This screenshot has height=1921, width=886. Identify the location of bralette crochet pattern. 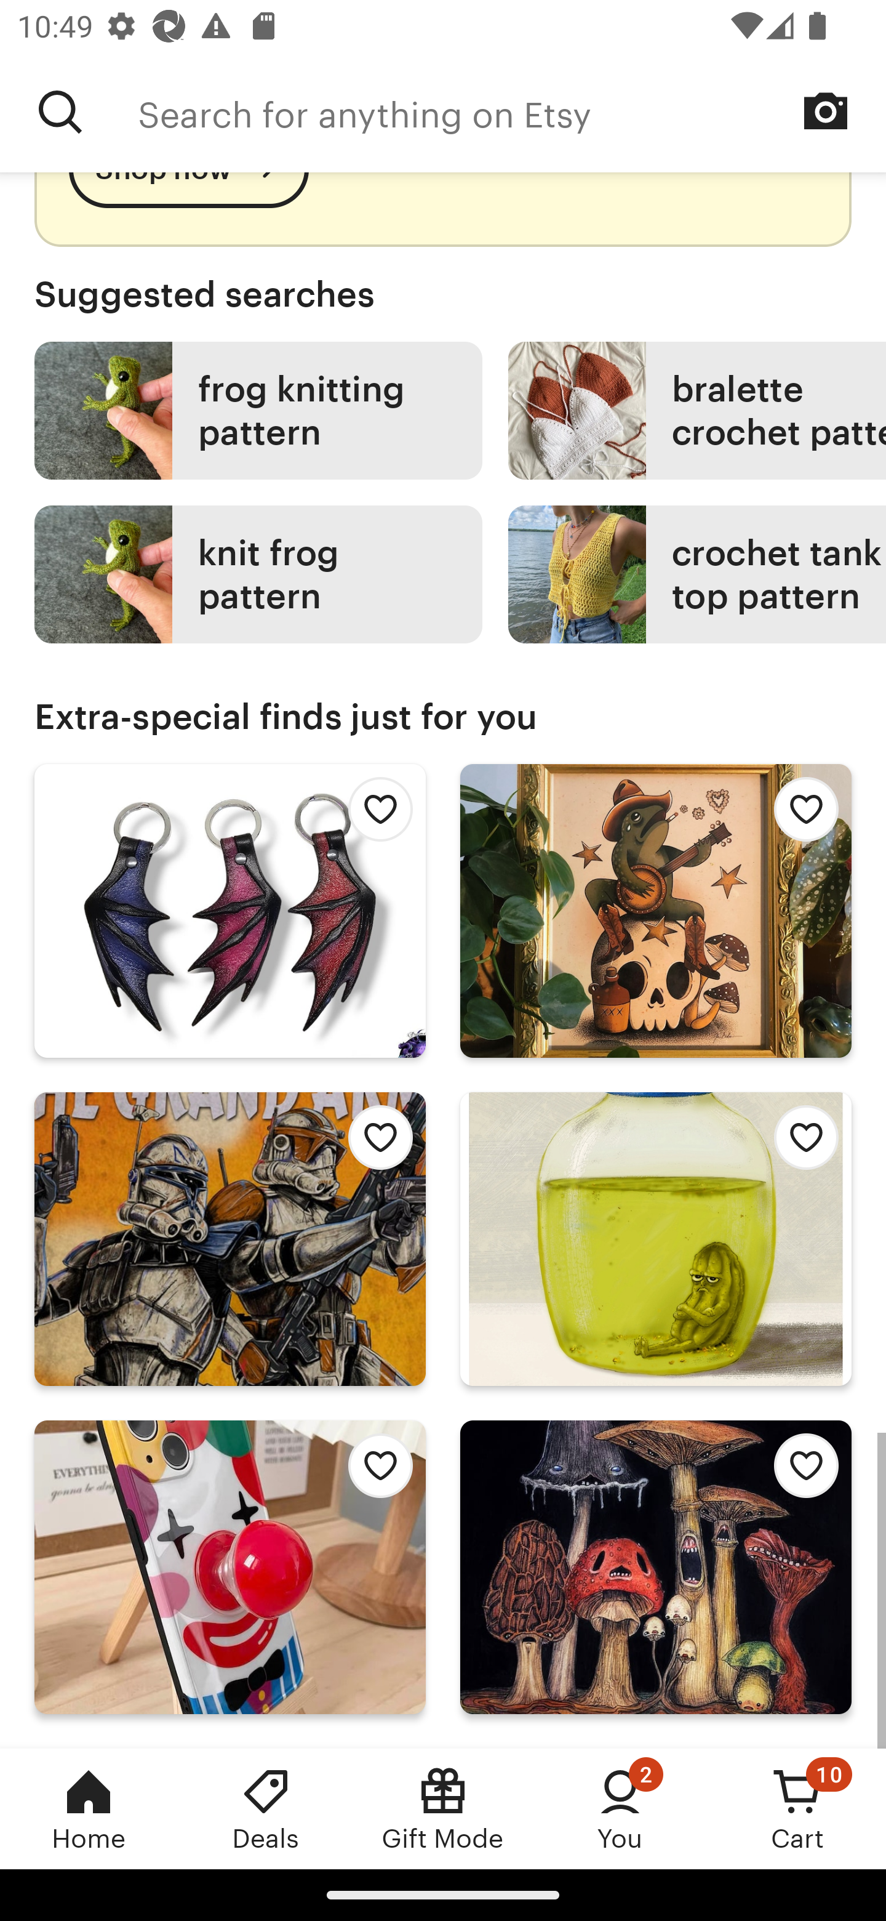
(697, 411).